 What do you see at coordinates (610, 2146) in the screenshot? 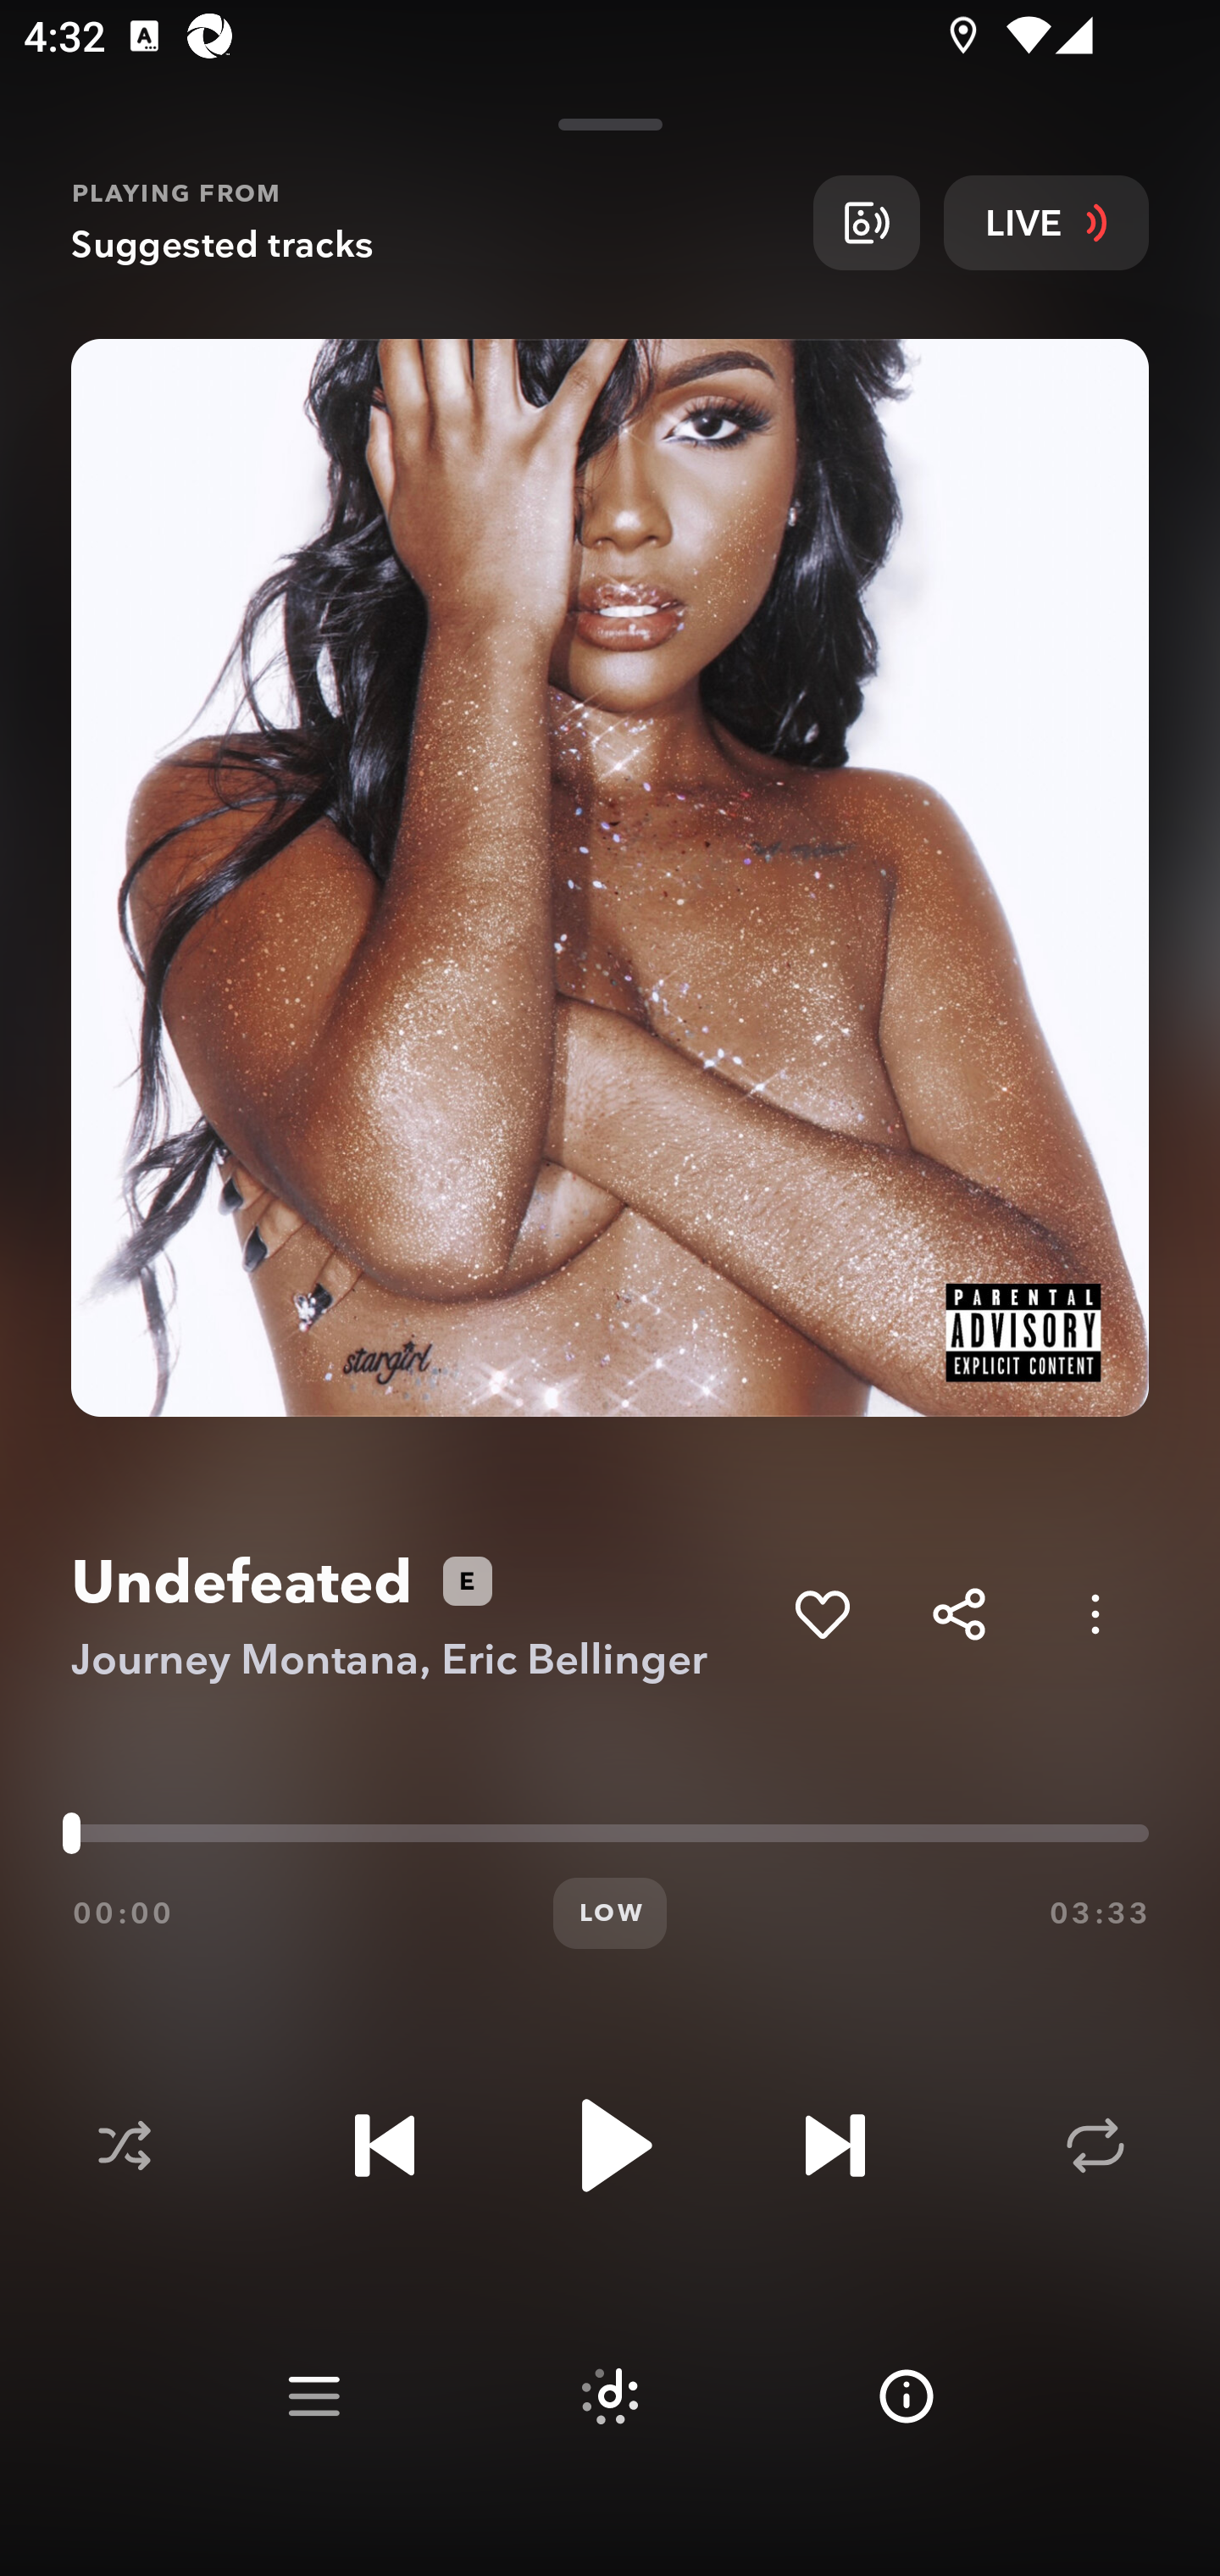
I see `Play` at bounding box center [610, 2146].